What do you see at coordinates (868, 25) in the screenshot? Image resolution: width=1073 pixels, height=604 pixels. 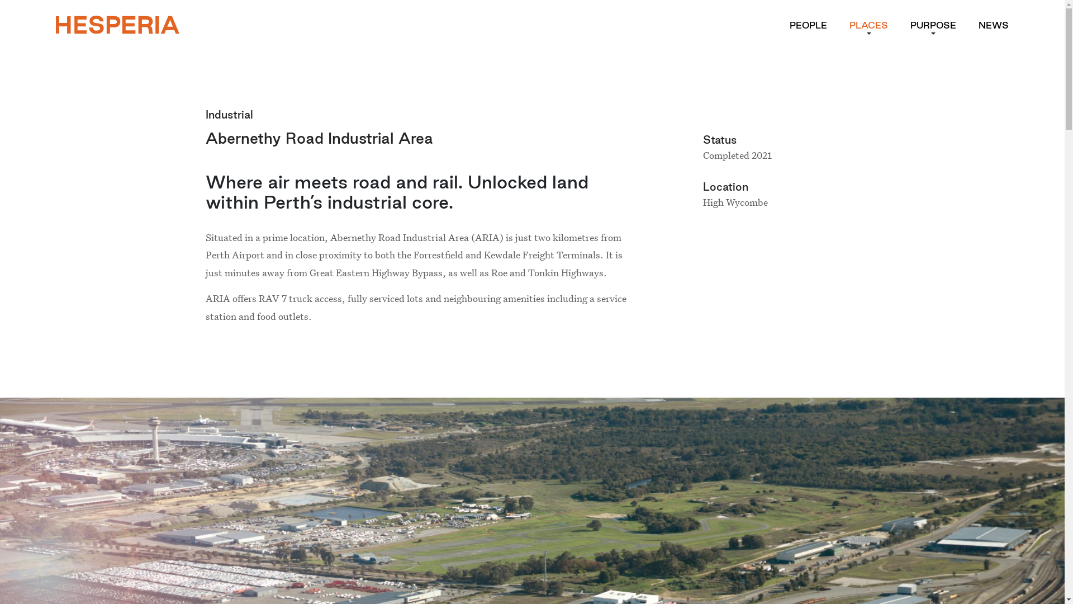 I see `PLACES` at bounding box center [868, 25].